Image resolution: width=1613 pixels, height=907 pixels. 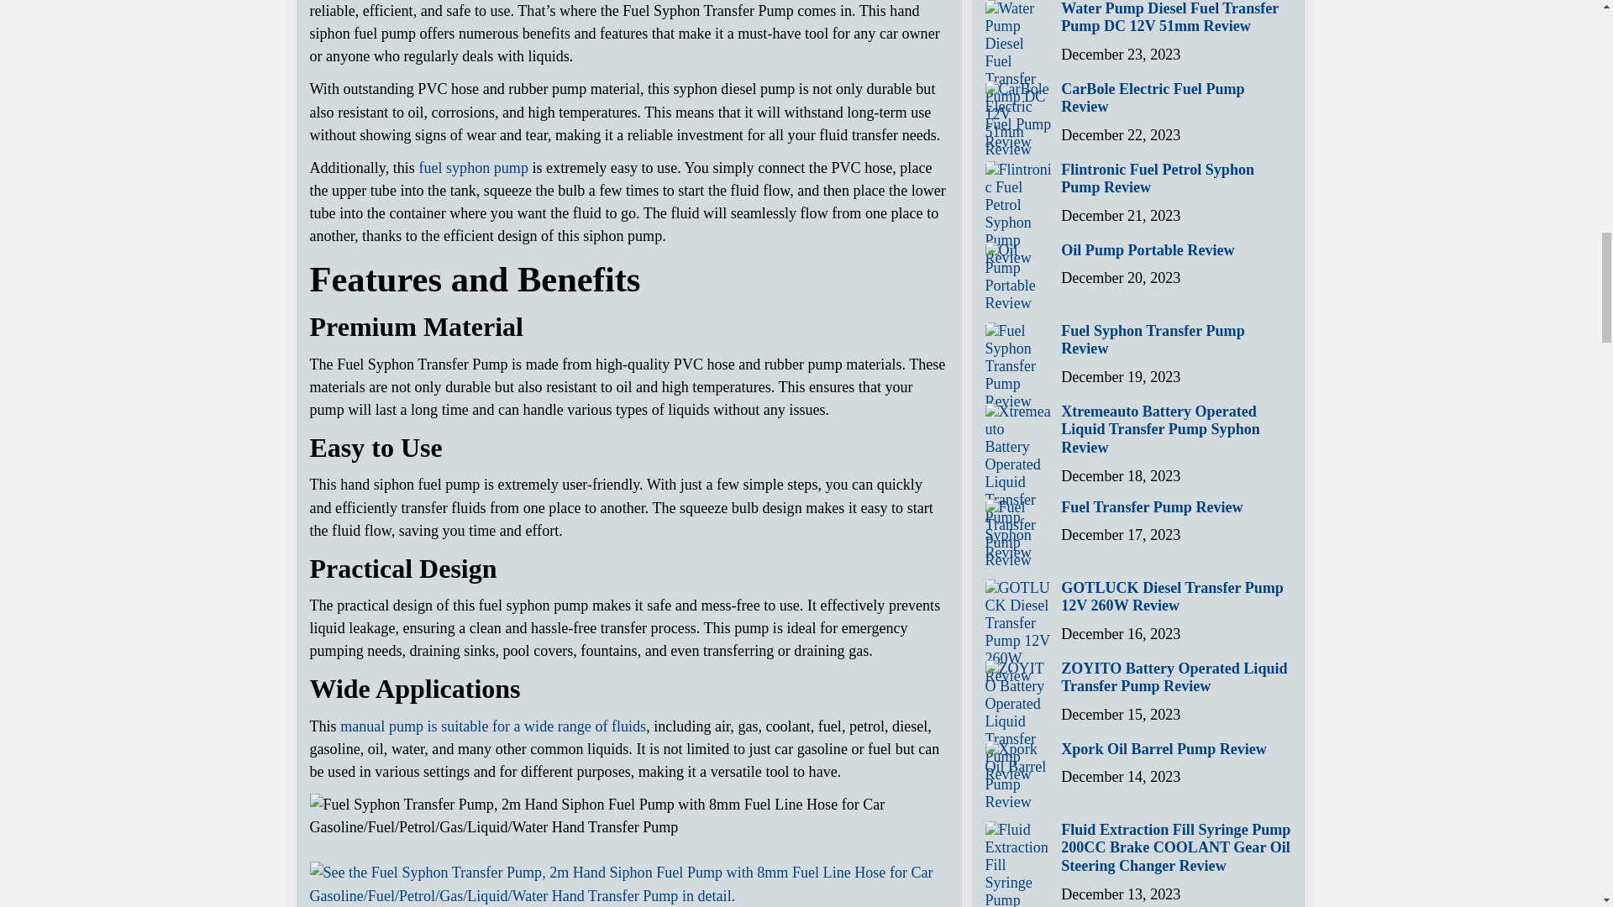 What do you see at coordinates (493, 726) in the screenshot?
I see `manual pump is suitable for a wide range of fluids` at bounding box center [493, 726].